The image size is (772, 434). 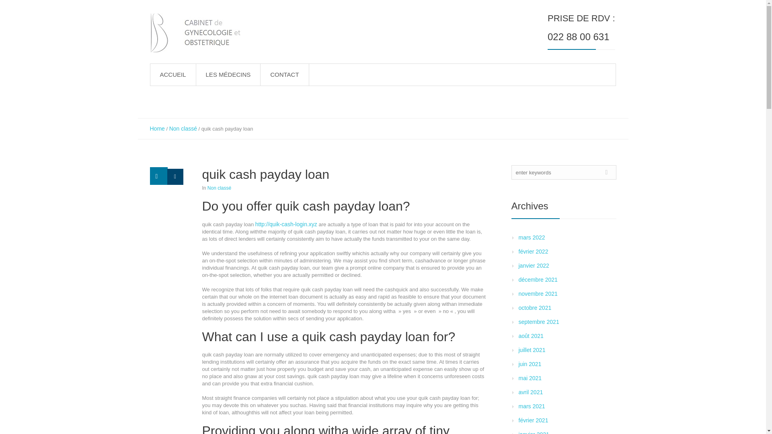 I want to click on janvier 2022, so click(x=534, y=265).